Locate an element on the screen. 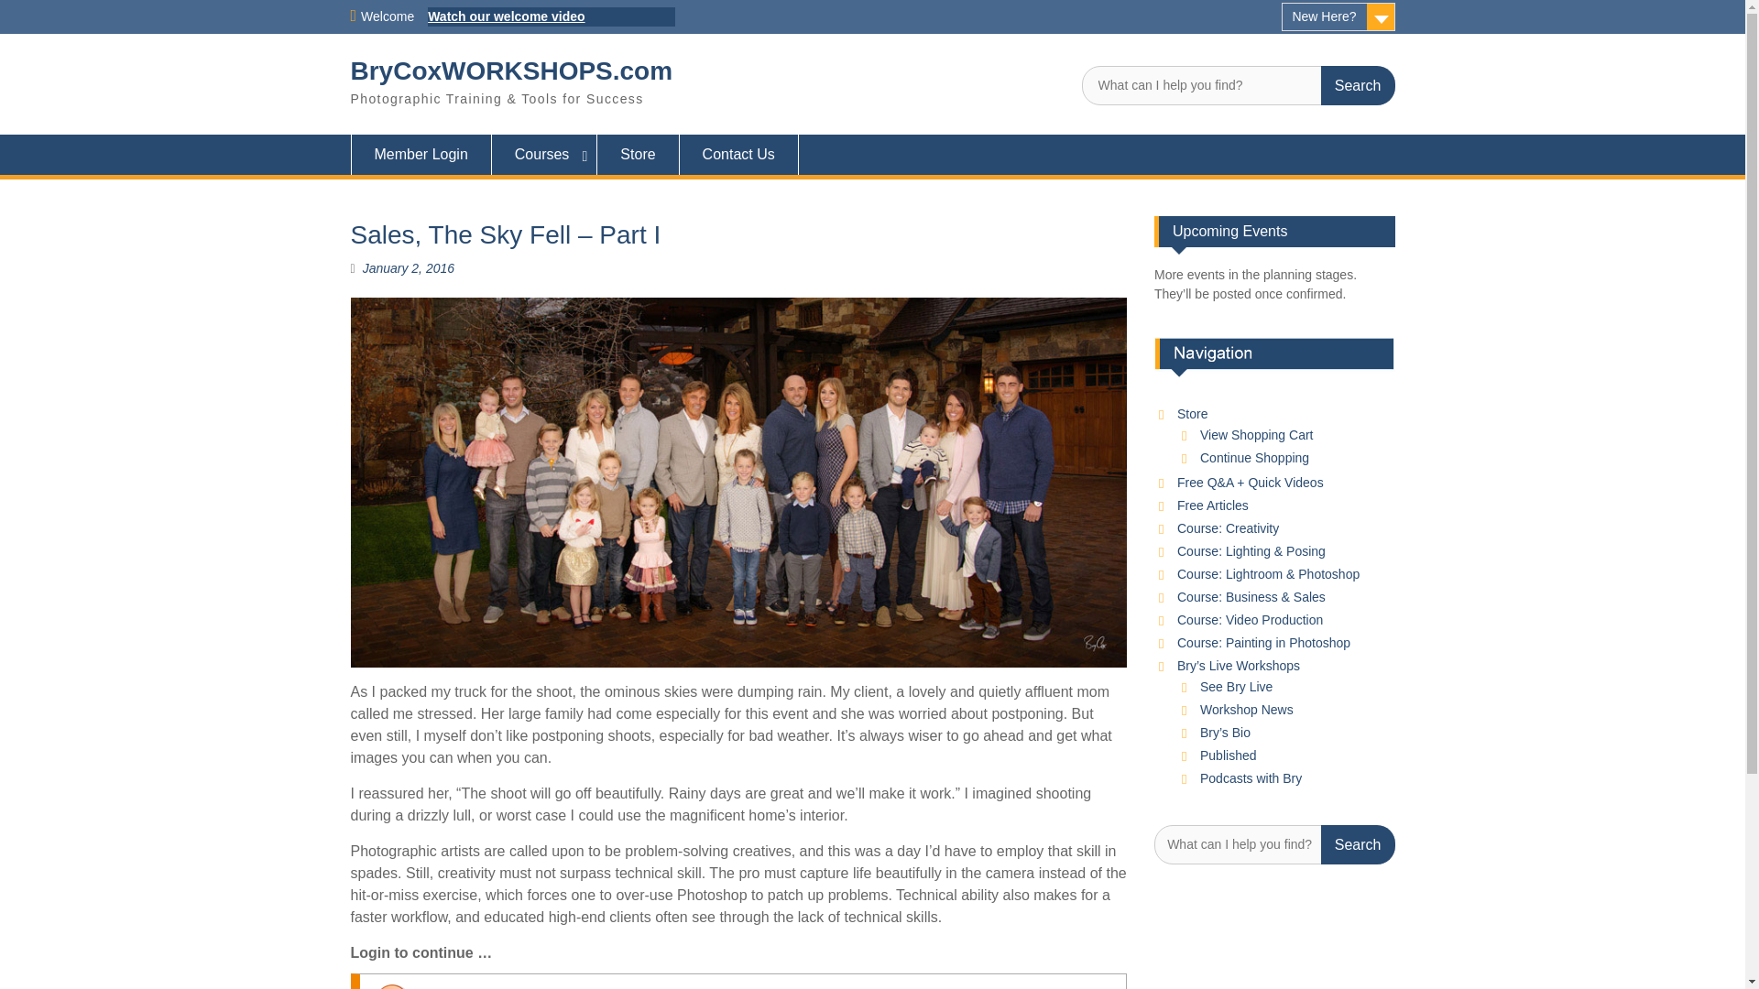 The width and height of the screenshot is (1759, 989). BryCoxWORKSHOPS.com is located at coordinates (511, 70).